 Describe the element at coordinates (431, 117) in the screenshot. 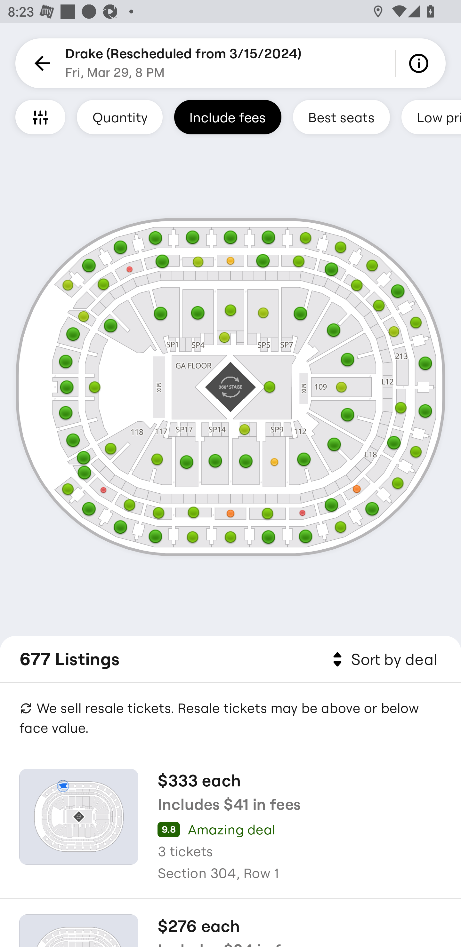

I see `Low prices` at that location.